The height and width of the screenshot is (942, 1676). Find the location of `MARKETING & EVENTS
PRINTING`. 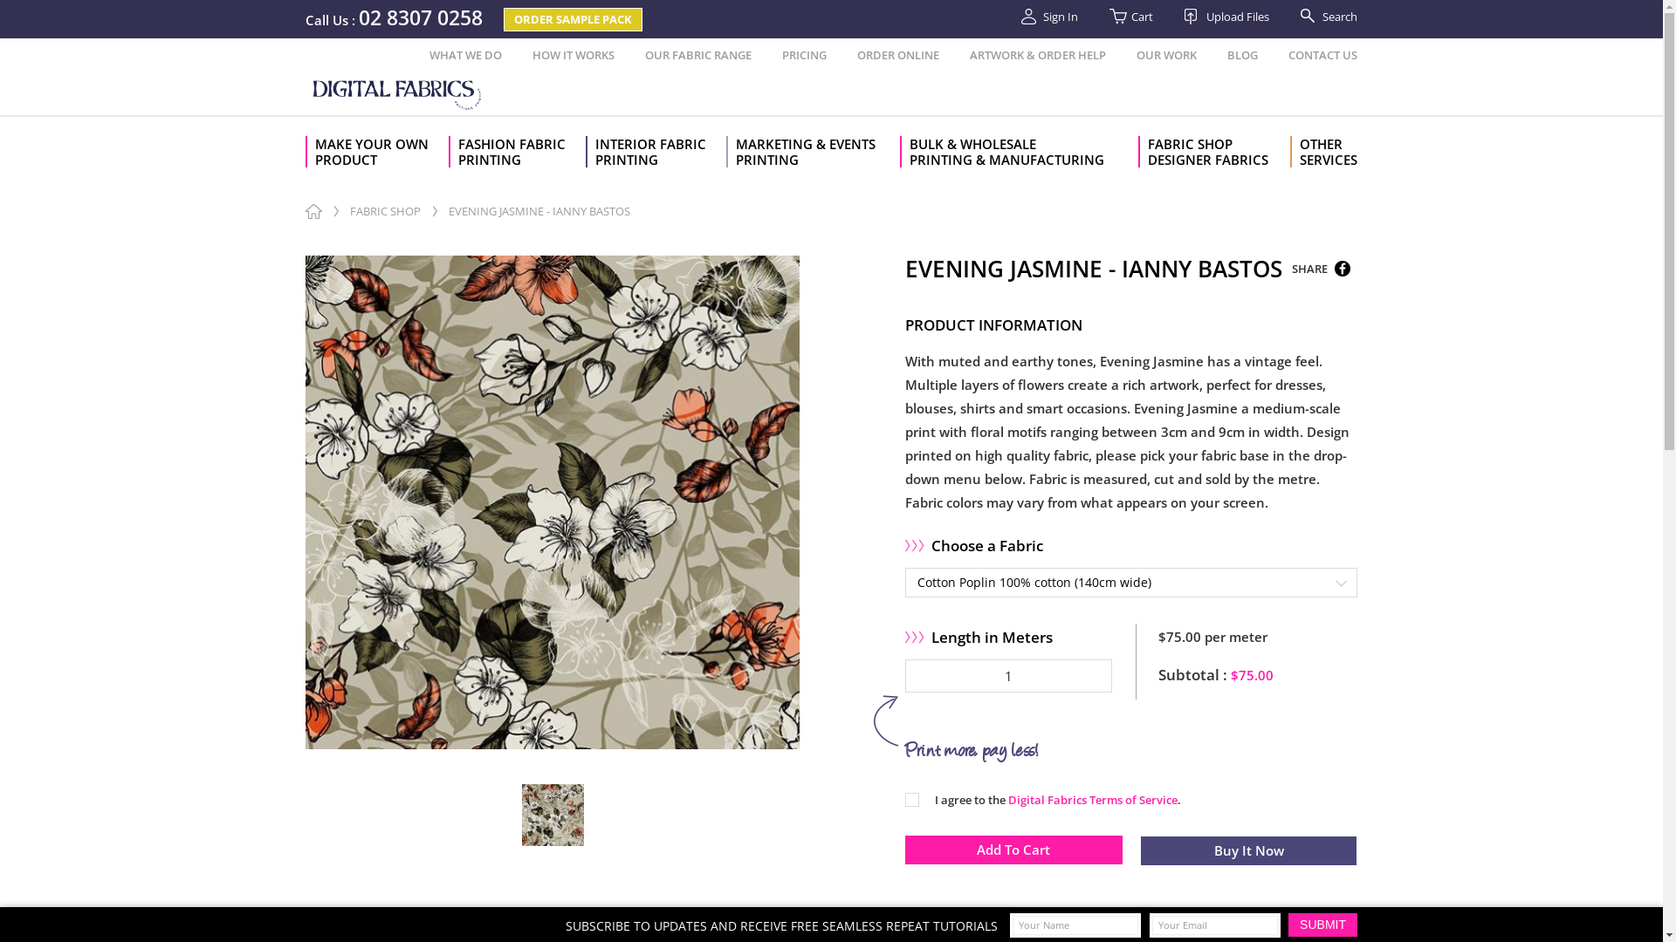

MARKETING & EVENTS
PRINTING is located at coordinates (814, 152).